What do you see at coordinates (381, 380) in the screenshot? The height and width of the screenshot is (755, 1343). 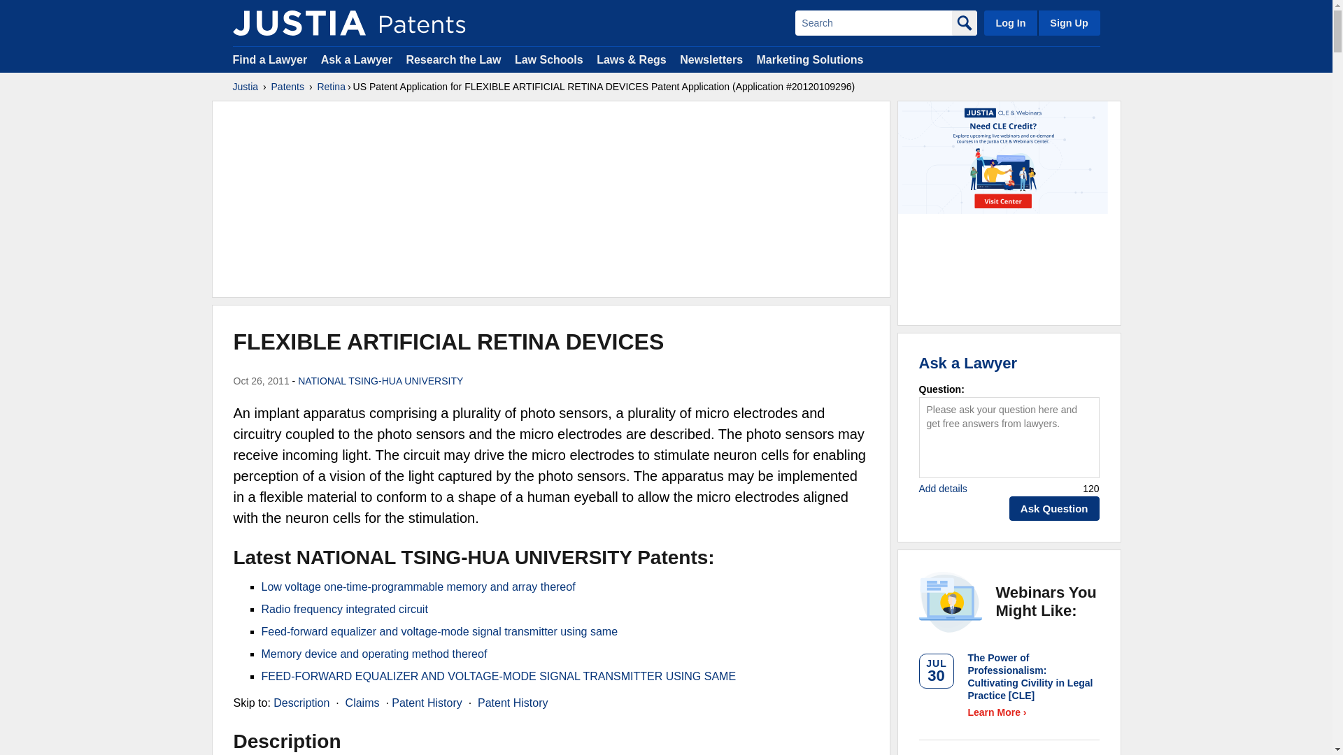 I see `NATIONAL TSING-HUA UNIVERSITY` at bounding box center [381, 380].